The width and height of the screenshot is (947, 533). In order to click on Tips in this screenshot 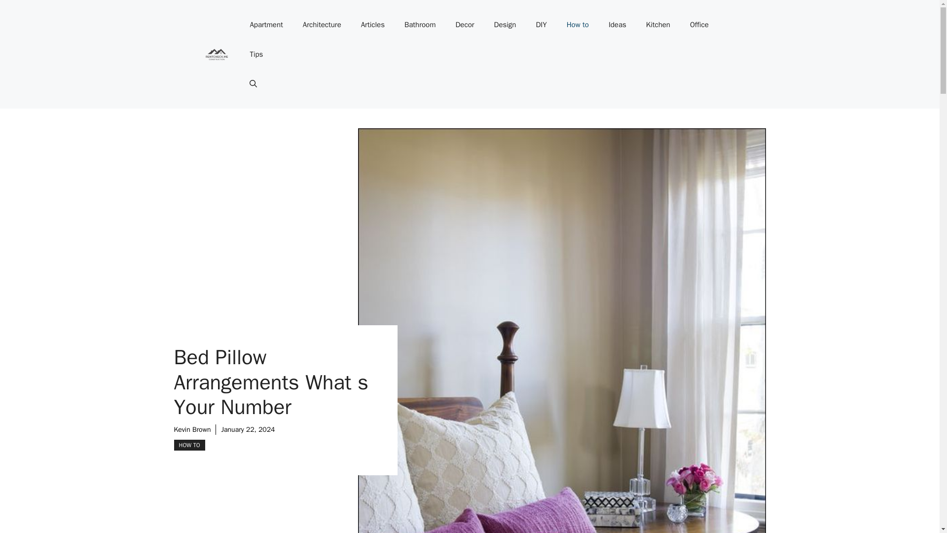, I will do `click(255, 54)`.